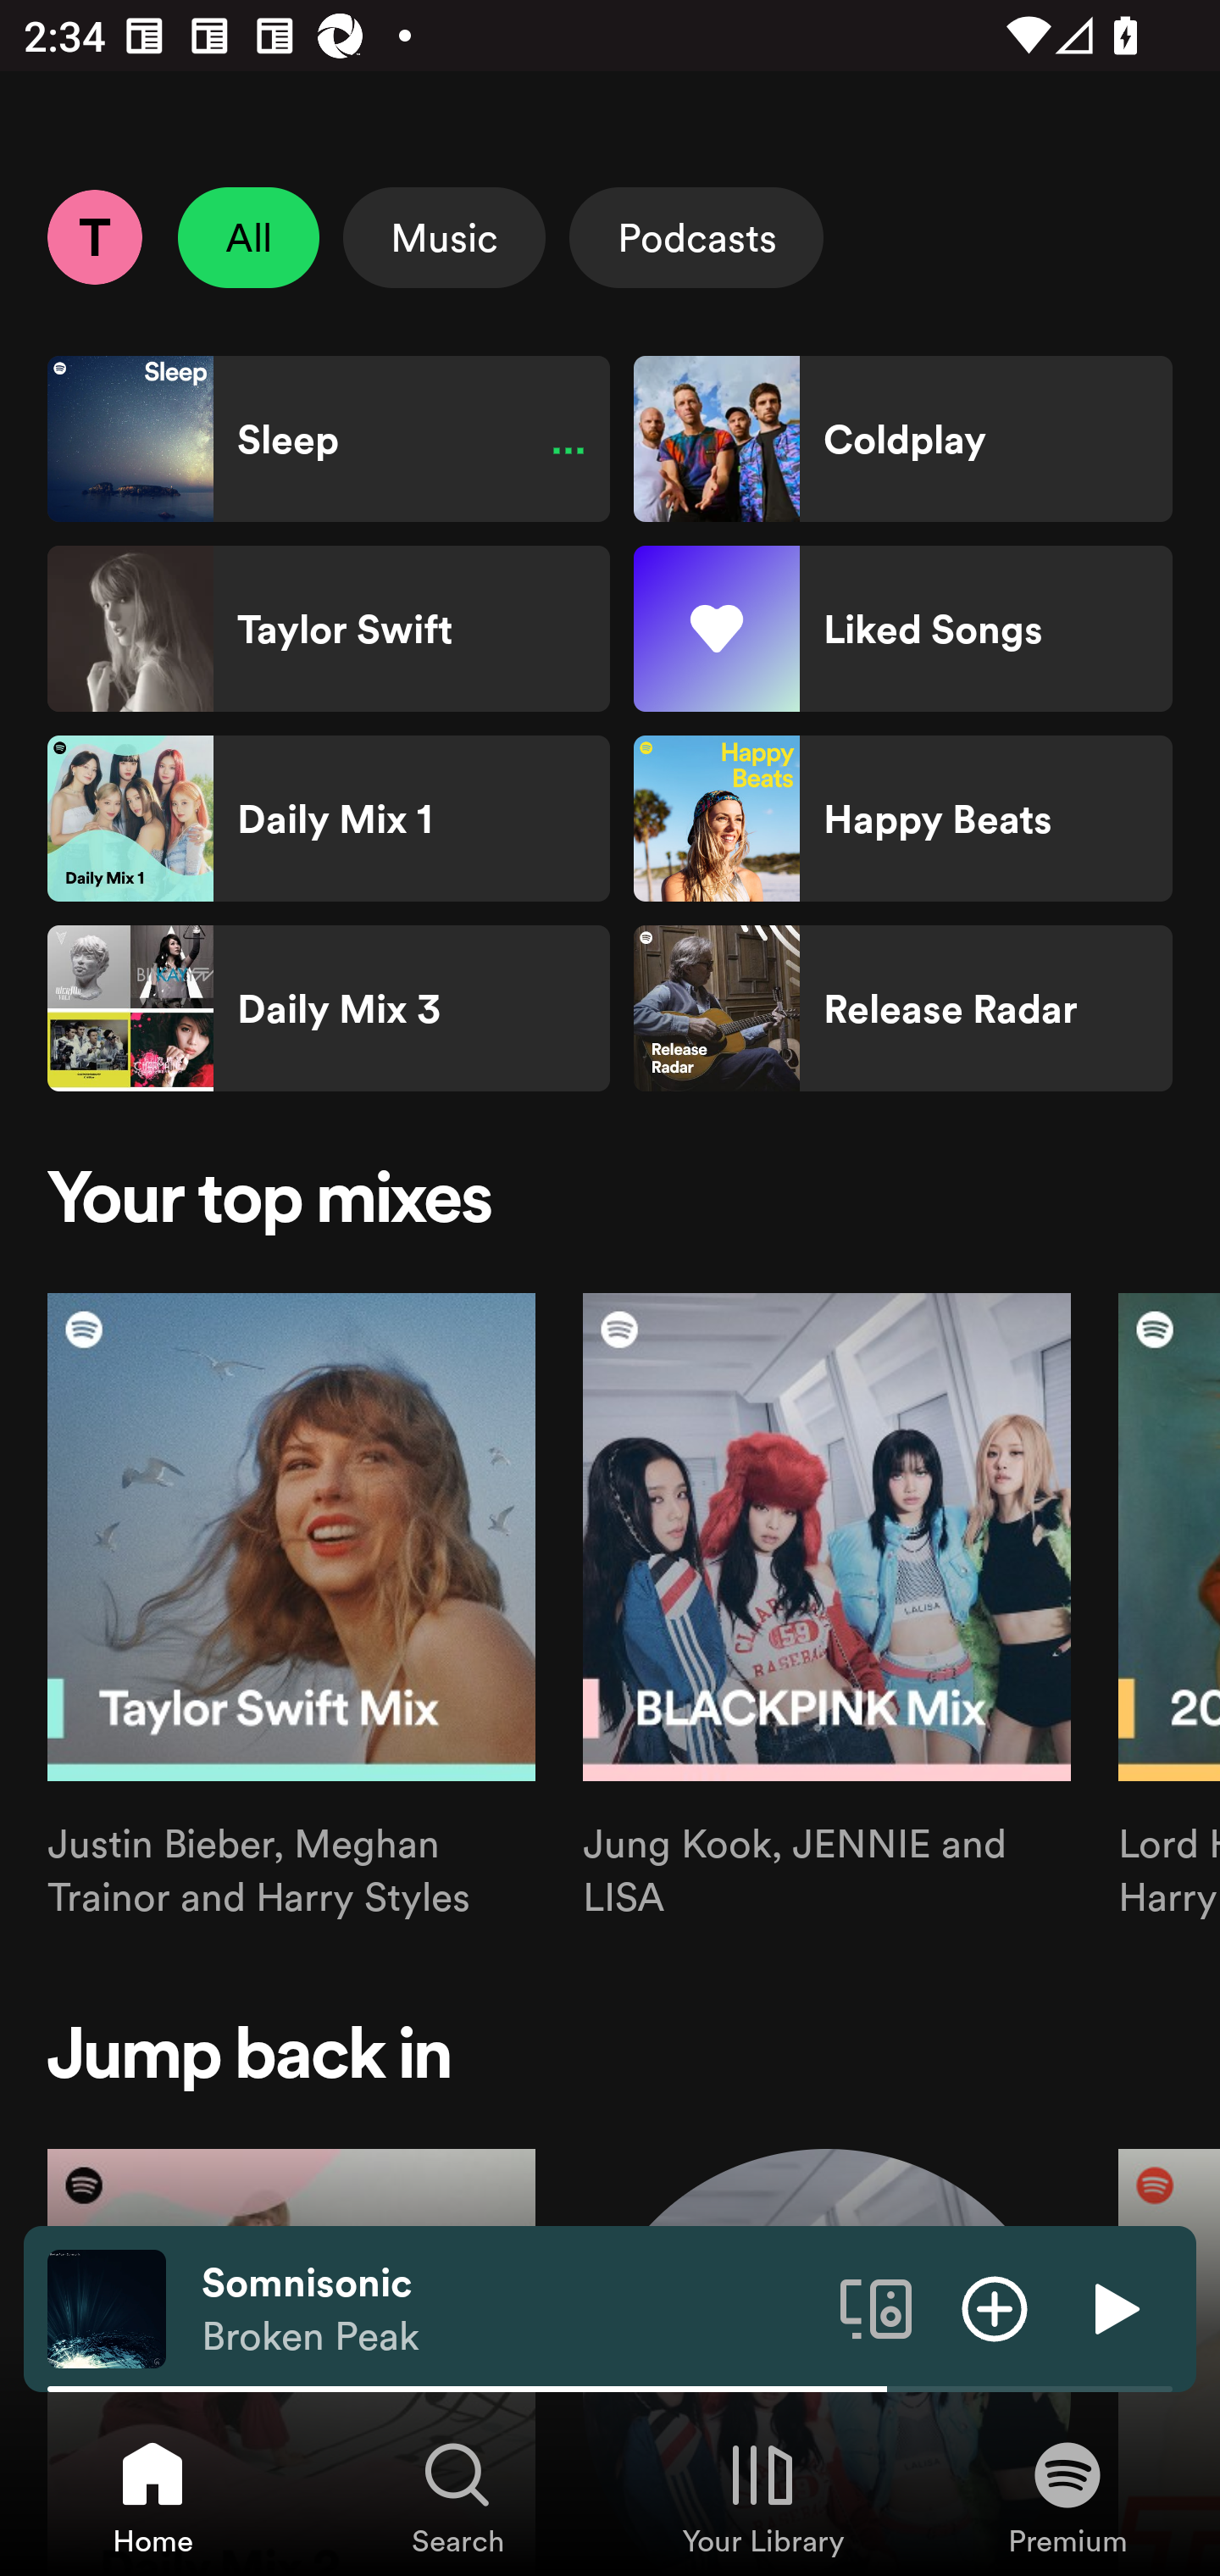 The width and height of the screenshot is (1220, 2576). What do you see at coordinates (107, 2307) in the screenshot?
I see `The cover art of the currently playing track` at bounding box center [107, 2307].